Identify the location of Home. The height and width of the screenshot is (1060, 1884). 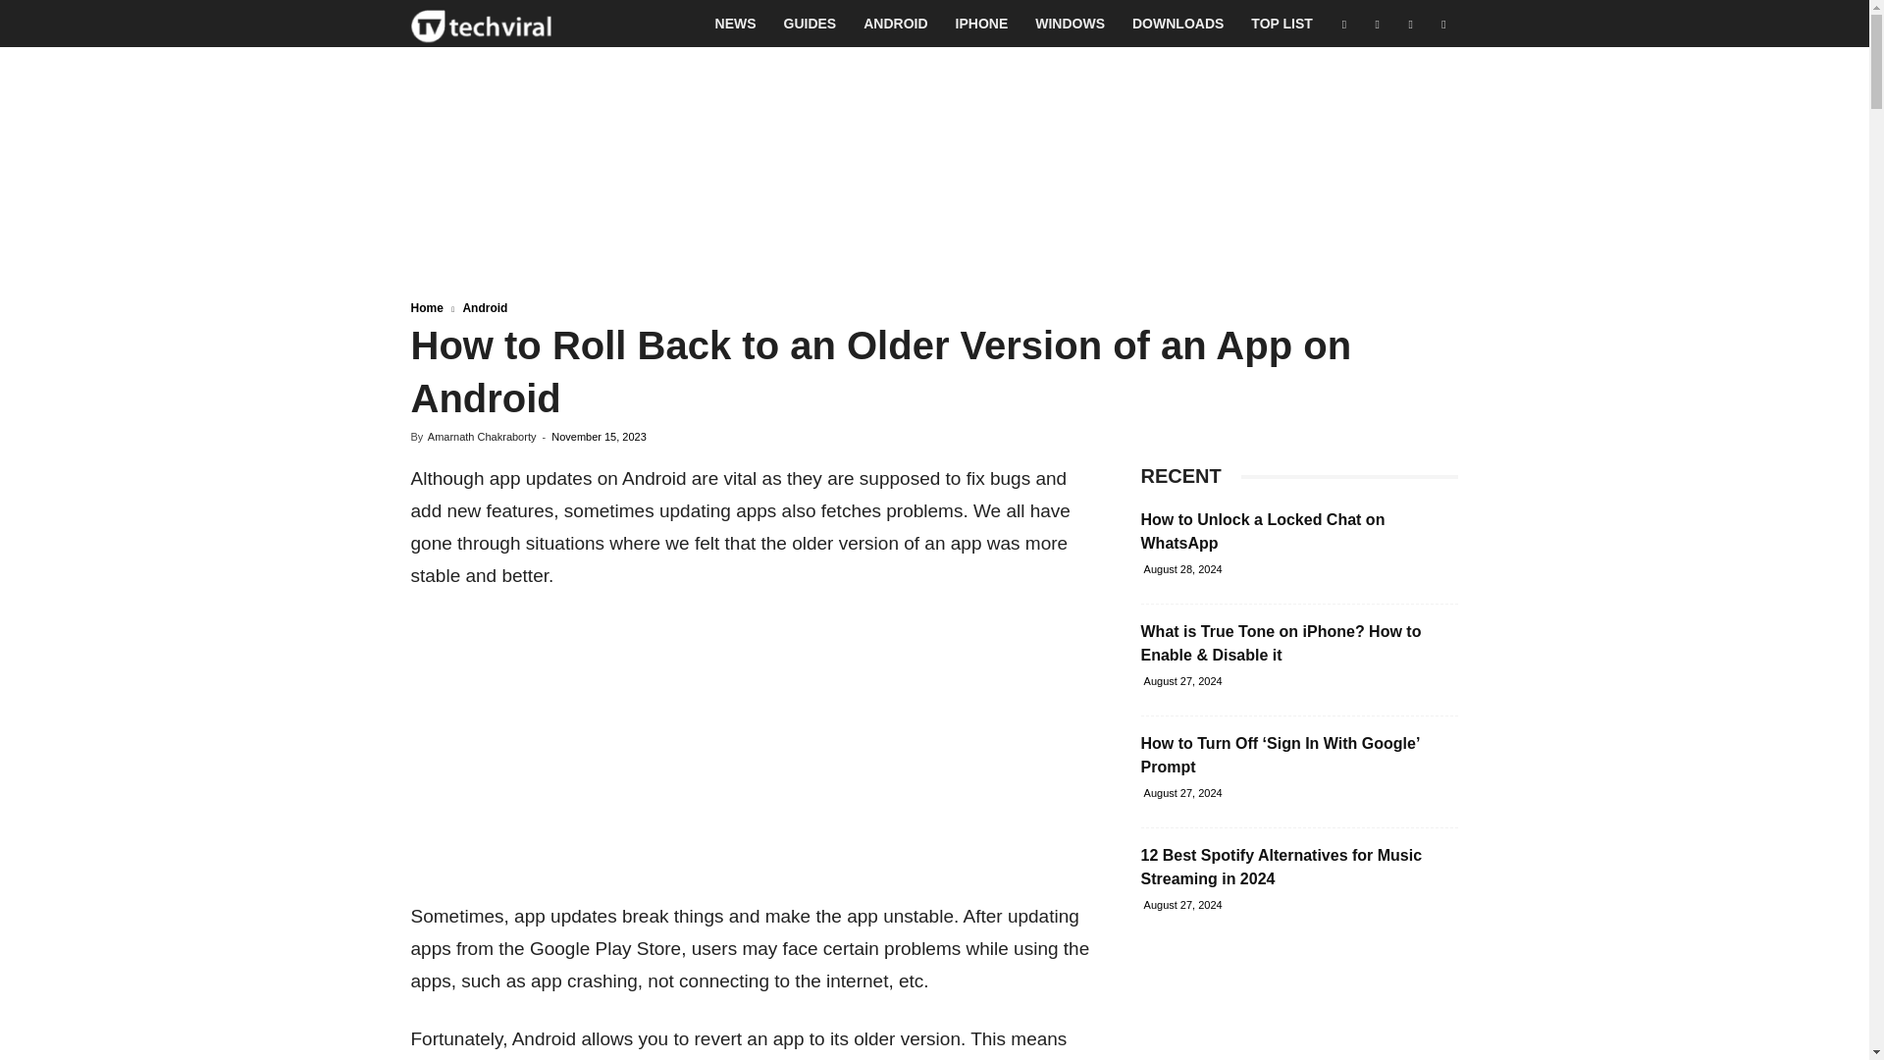
(426, 307).